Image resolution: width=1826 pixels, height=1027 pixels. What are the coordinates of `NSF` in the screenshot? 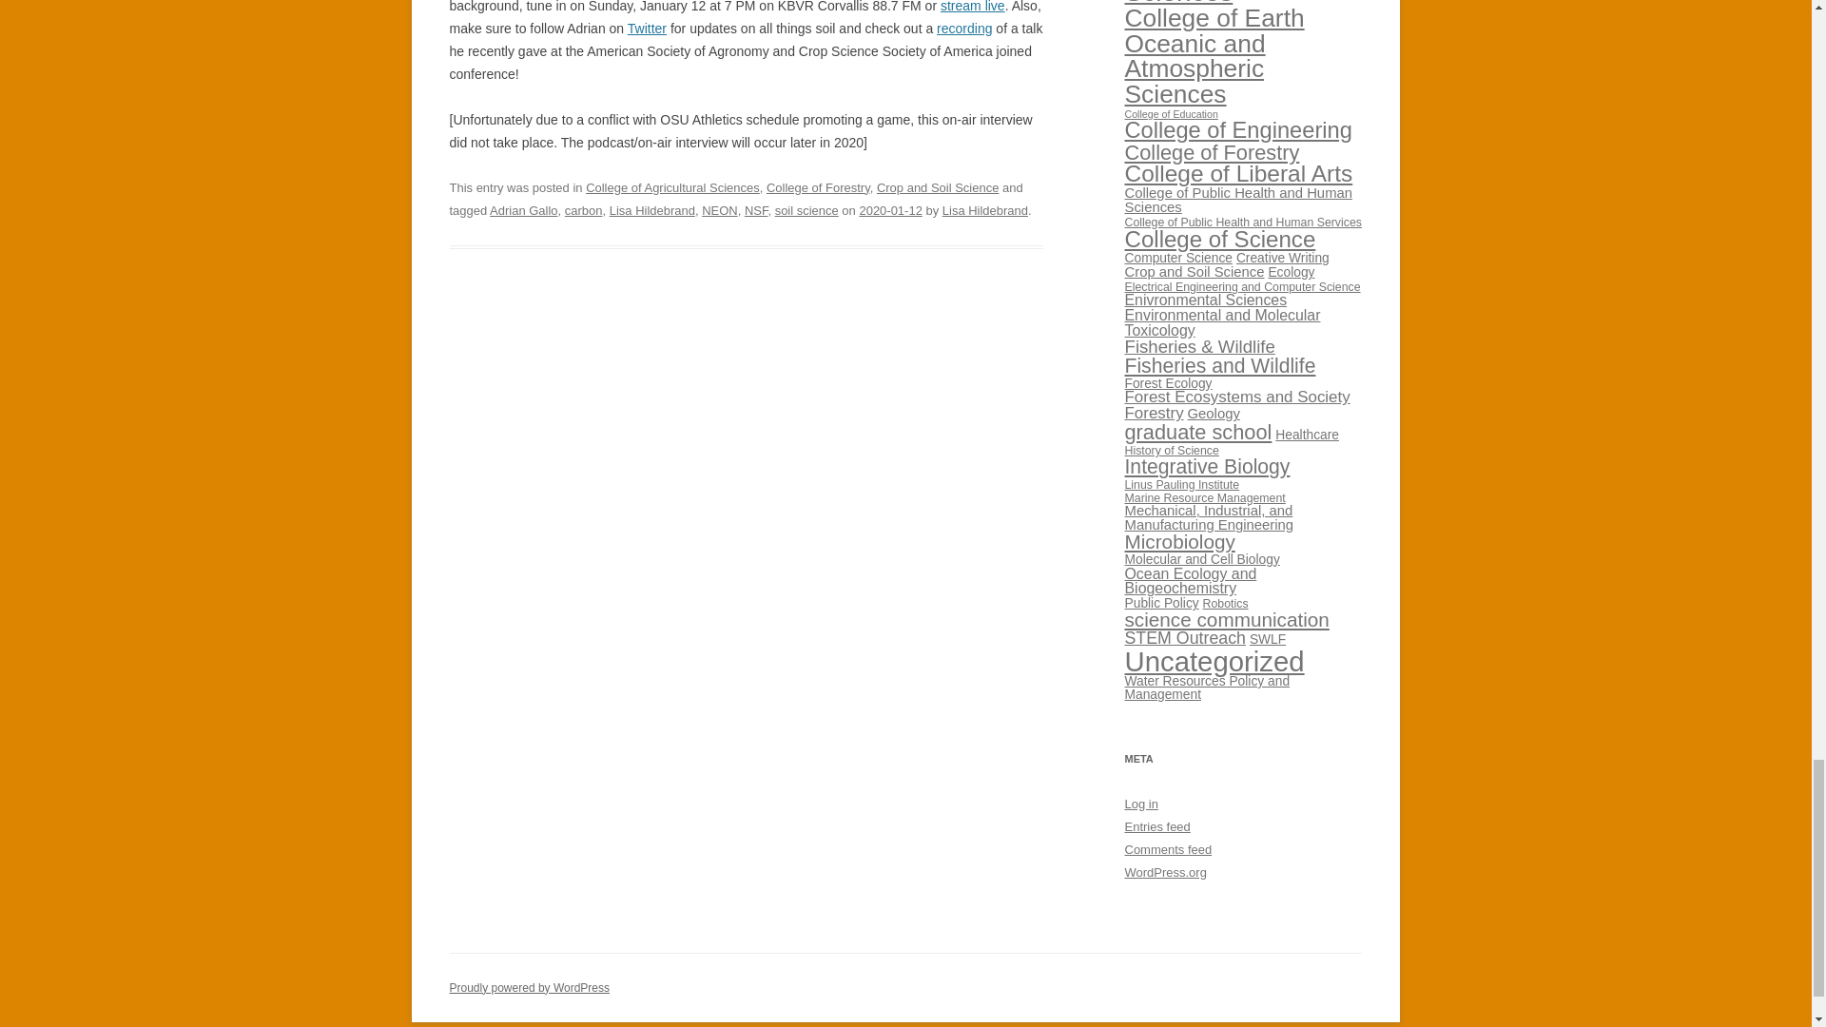 It's located at (757, 209).